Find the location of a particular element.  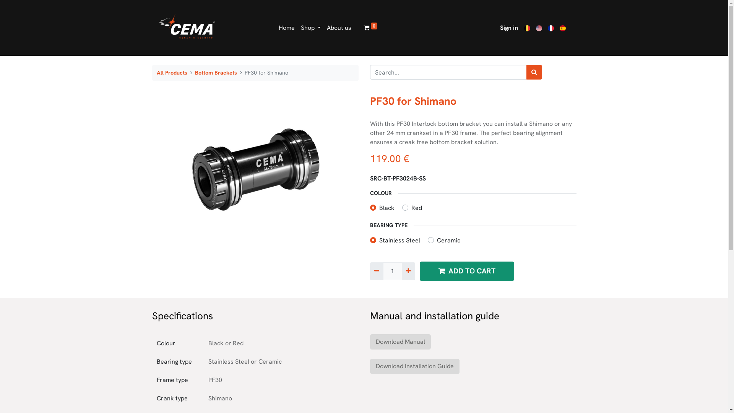

Download Installation Guide is located at coordinates (415, 366).